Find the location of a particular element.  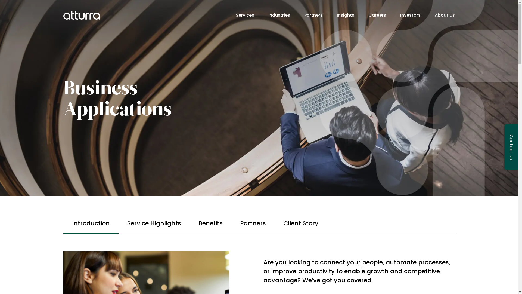

Partners is located at coordinates (313, 15).